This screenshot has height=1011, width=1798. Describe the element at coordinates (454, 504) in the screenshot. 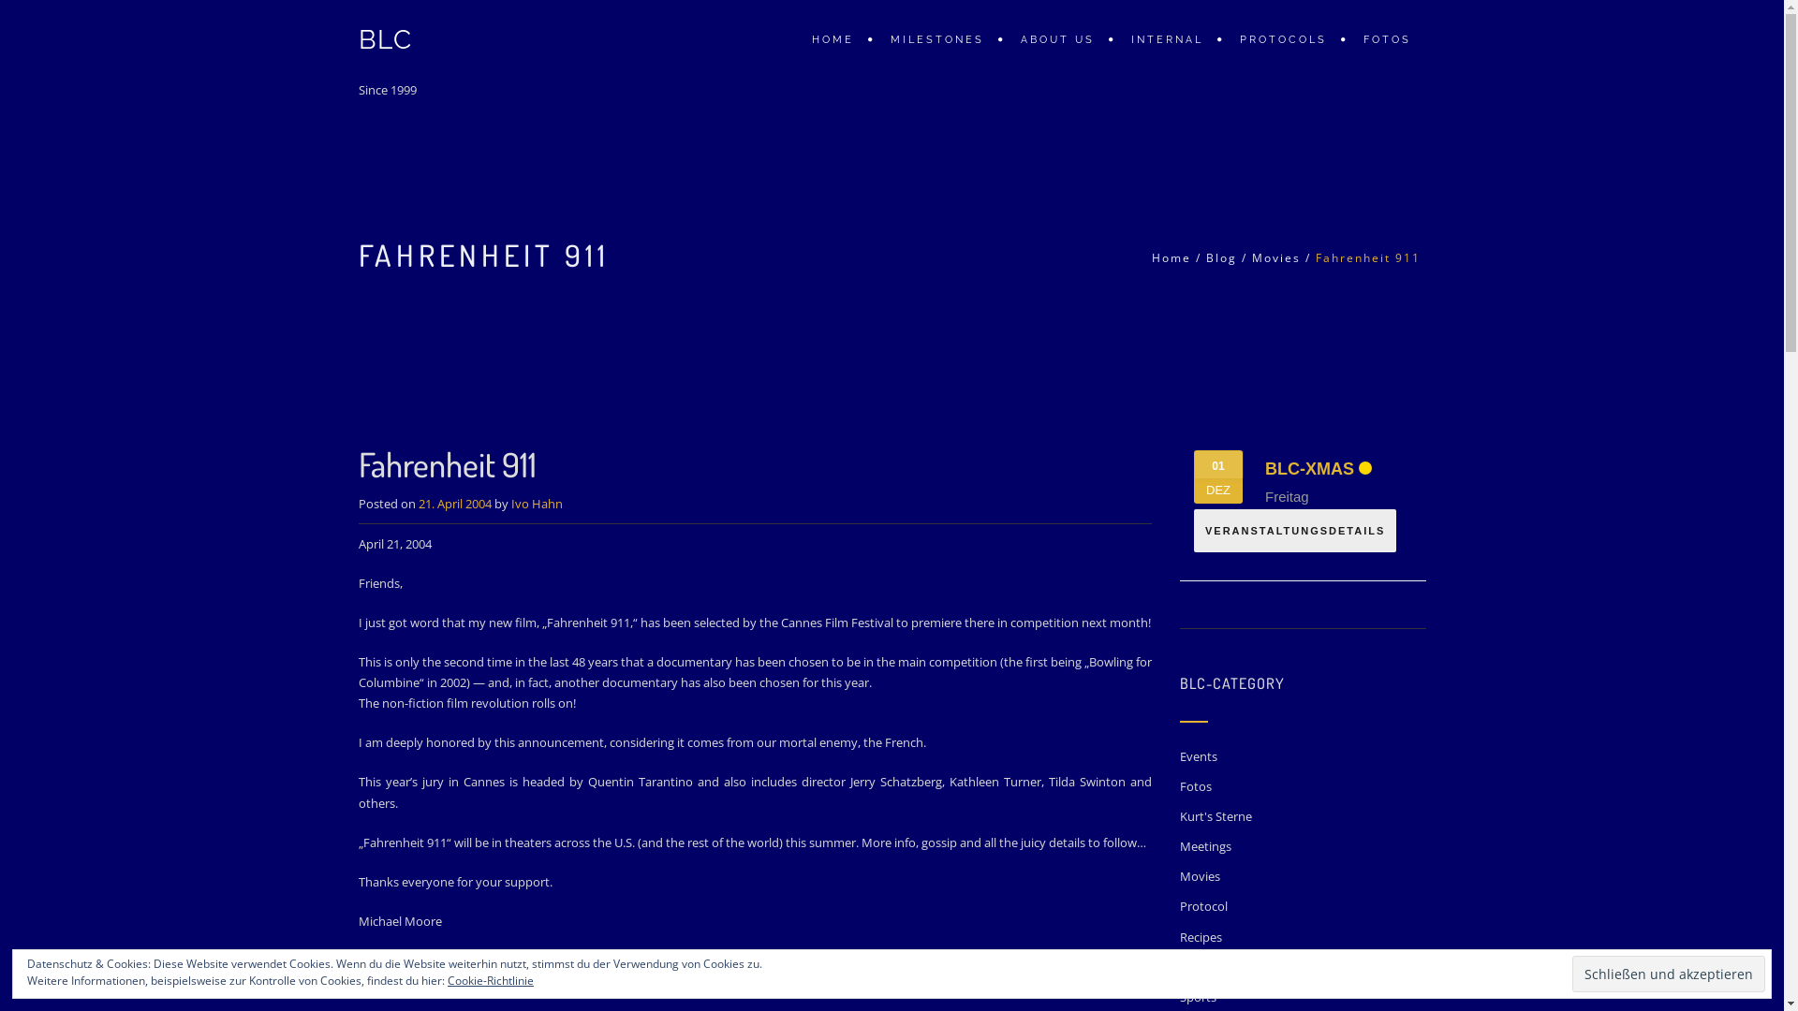

I see `21. April 2004` at that location.